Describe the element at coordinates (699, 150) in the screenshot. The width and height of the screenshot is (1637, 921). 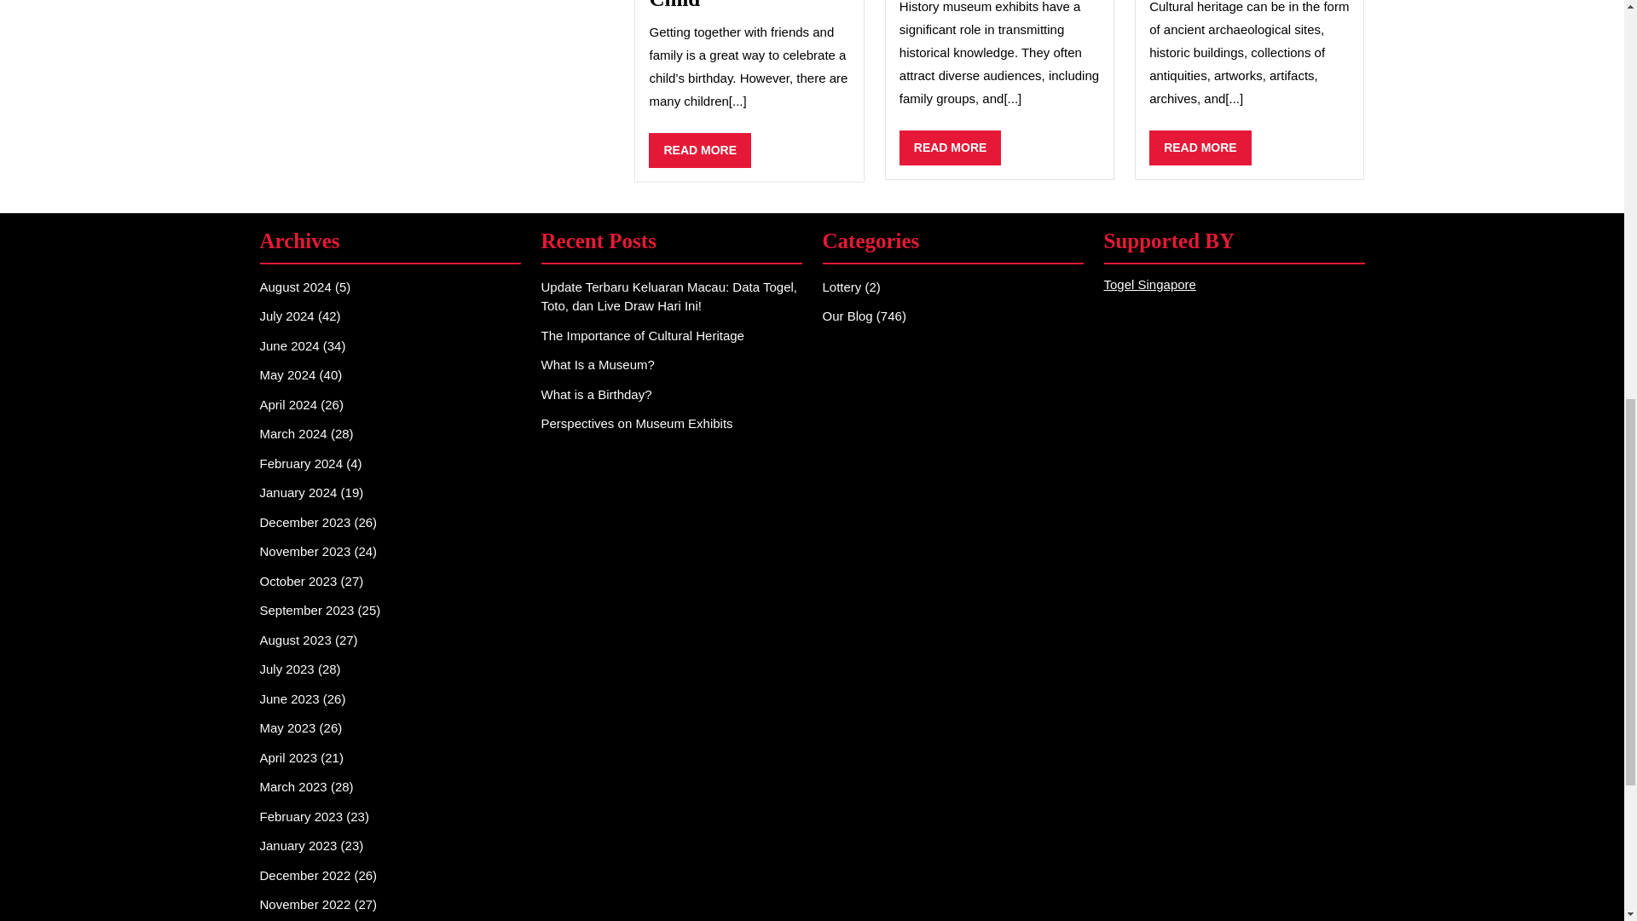
I see `April 2024` at that location.